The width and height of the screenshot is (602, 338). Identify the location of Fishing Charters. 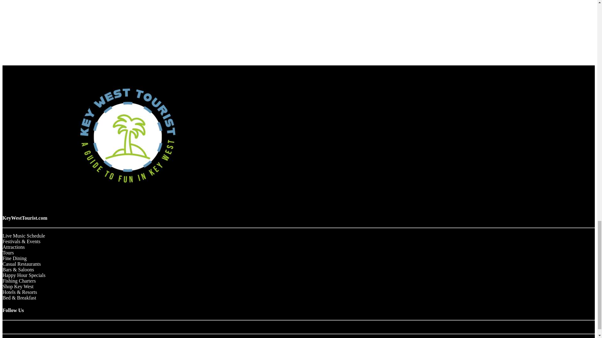
(19, 281).